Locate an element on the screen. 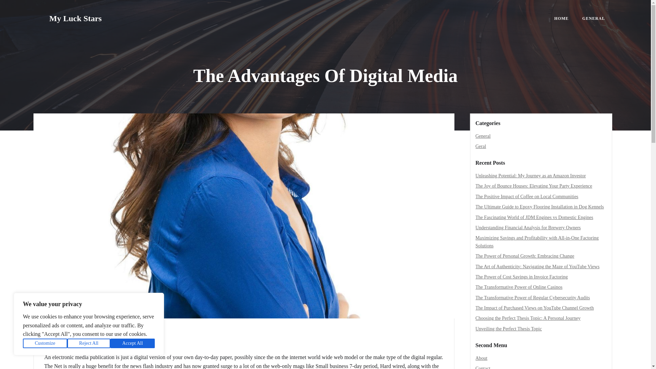 The image size is (656, 369). Unleashing Potential: My Journey as an Amazon Investor is located at coordinates (531, 176).